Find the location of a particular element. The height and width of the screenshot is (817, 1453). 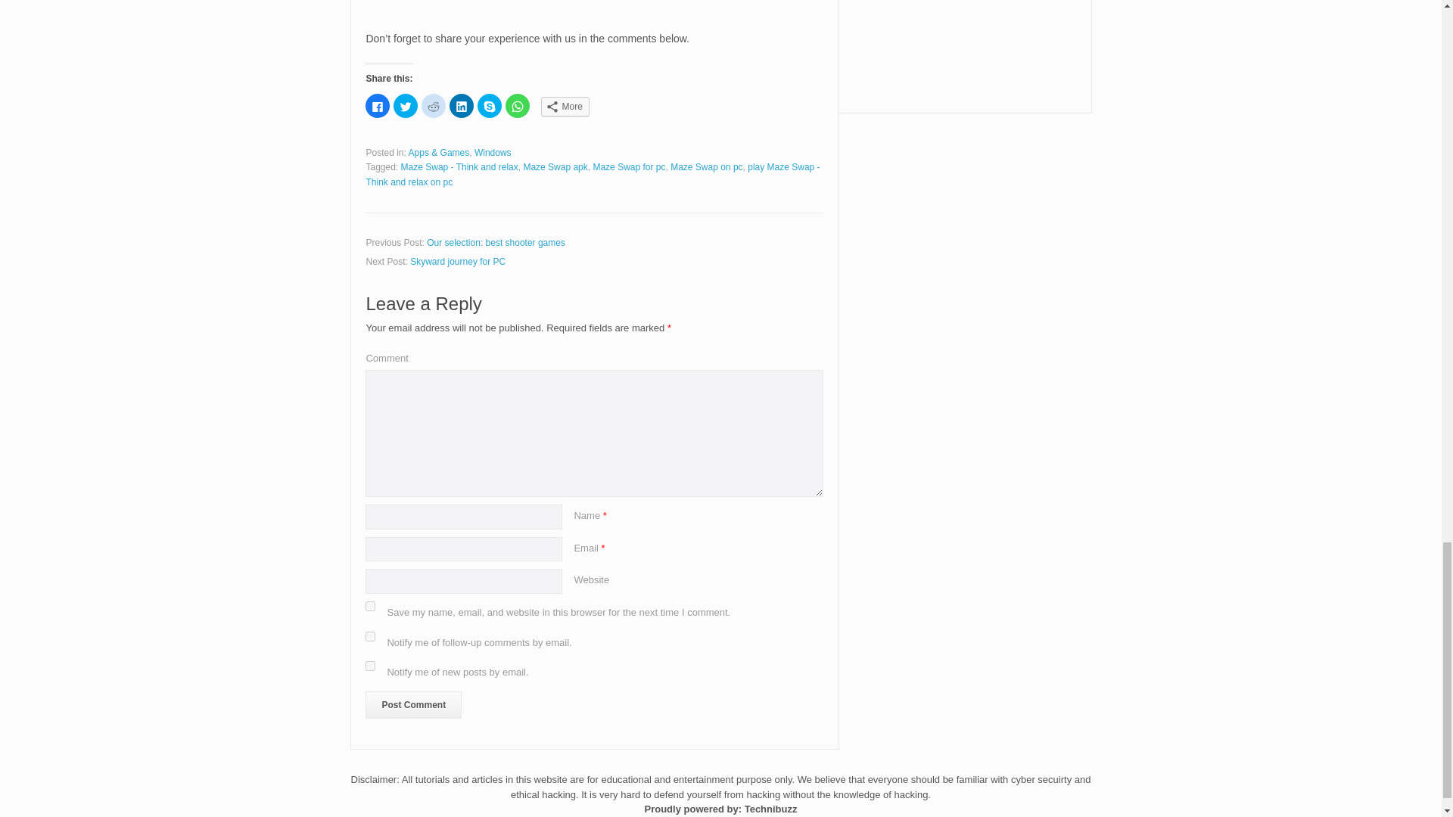

Click to share on WhatsApp is located at coordinates (518, 106).